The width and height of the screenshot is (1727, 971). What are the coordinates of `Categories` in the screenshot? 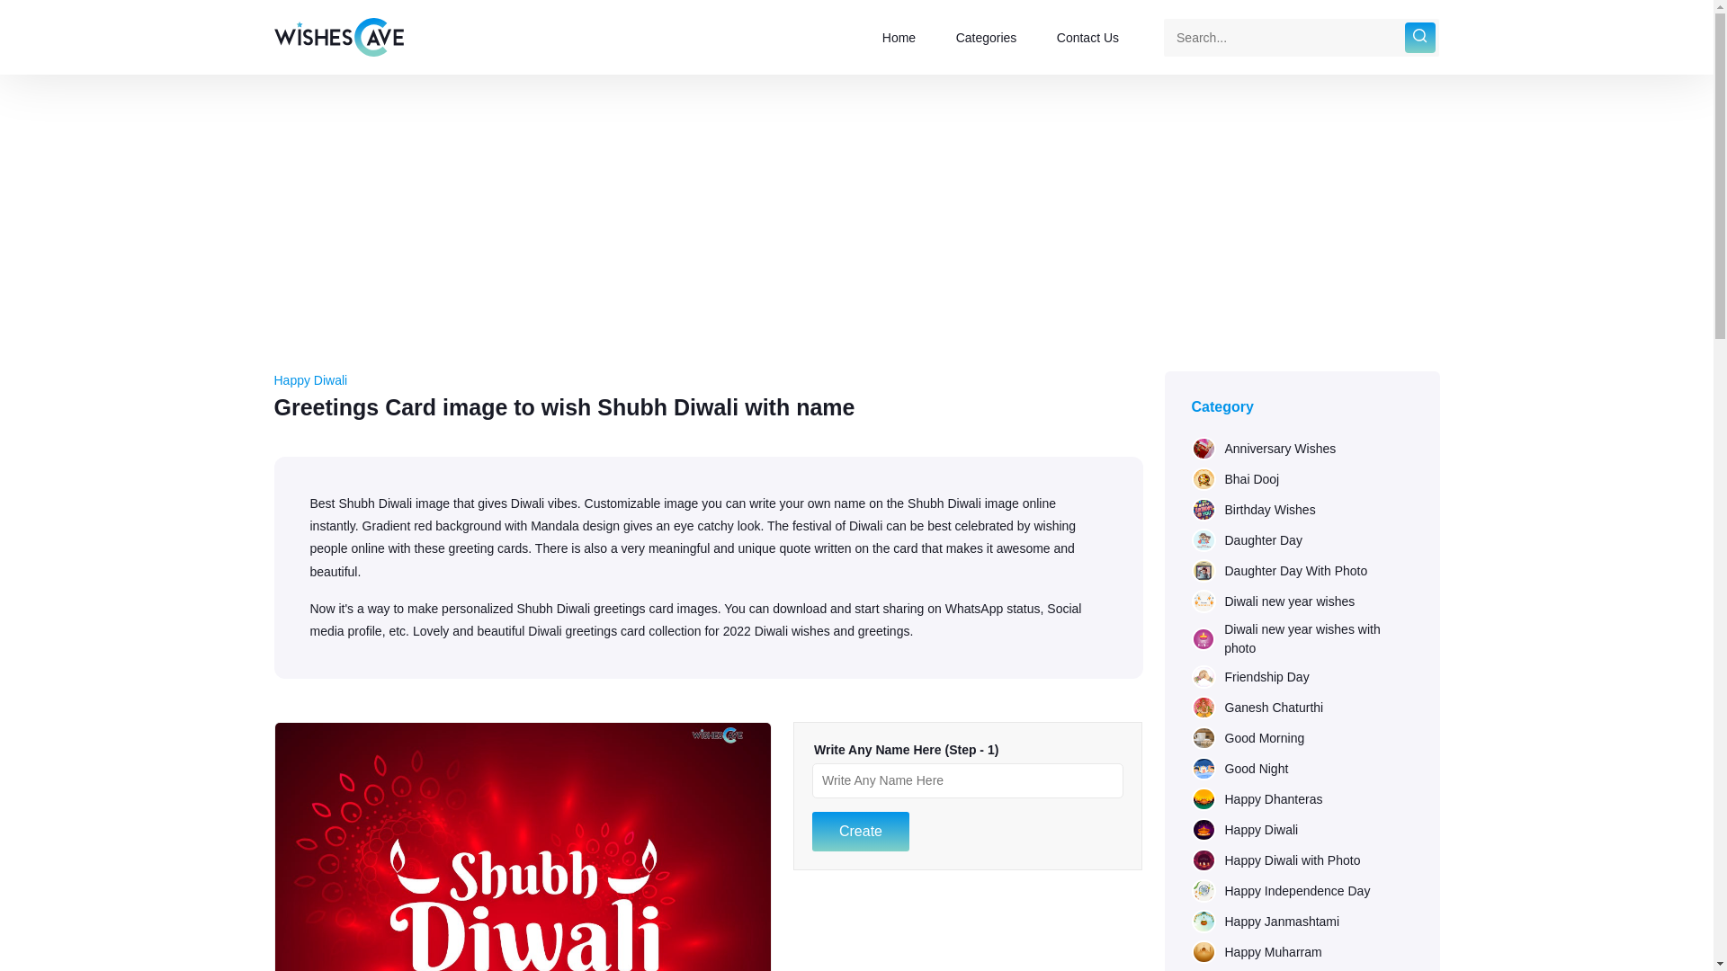 It's located at (986, 38).